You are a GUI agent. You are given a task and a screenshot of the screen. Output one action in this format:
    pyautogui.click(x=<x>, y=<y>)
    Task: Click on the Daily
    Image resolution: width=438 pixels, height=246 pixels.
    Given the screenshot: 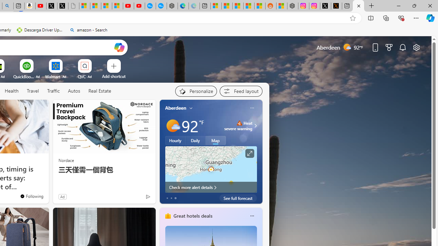 What is the action you would take?
    pyautogui.click(x=195, y=140)
    